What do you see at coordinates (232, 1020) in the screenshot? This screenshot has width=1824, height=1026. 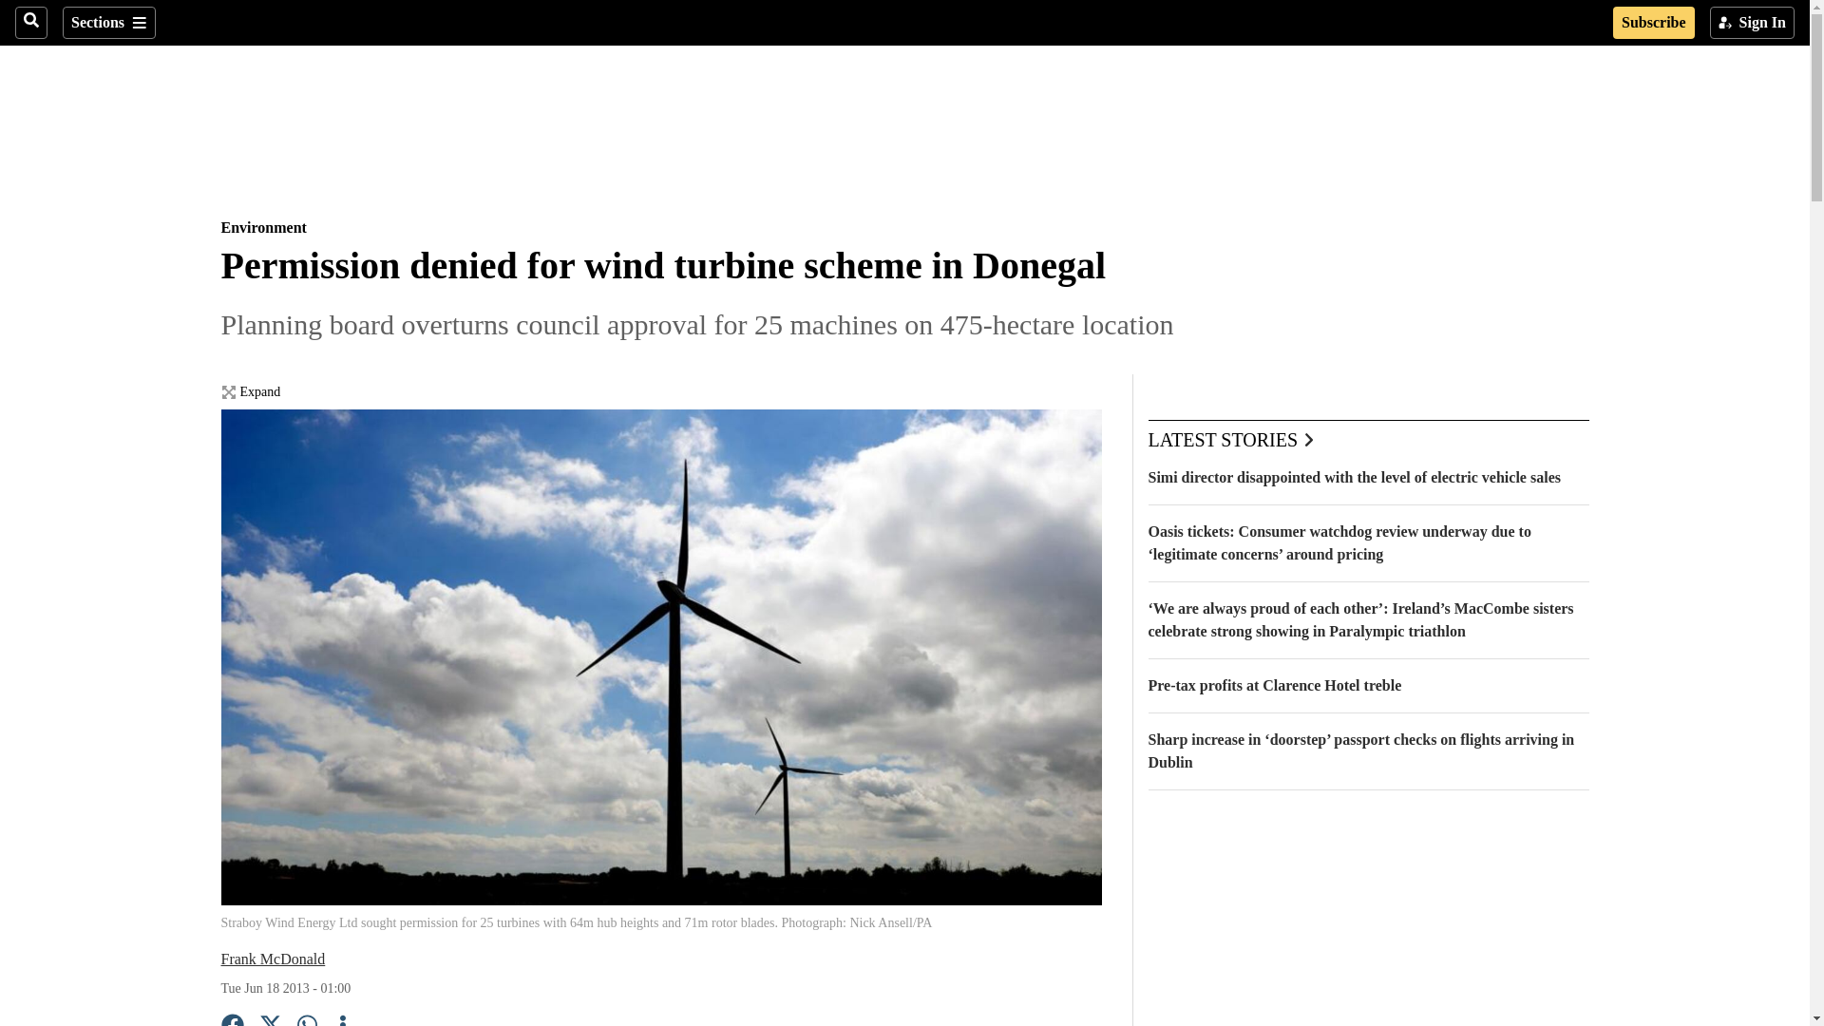 I see `Facebook` at bounding box center [232, 1020].